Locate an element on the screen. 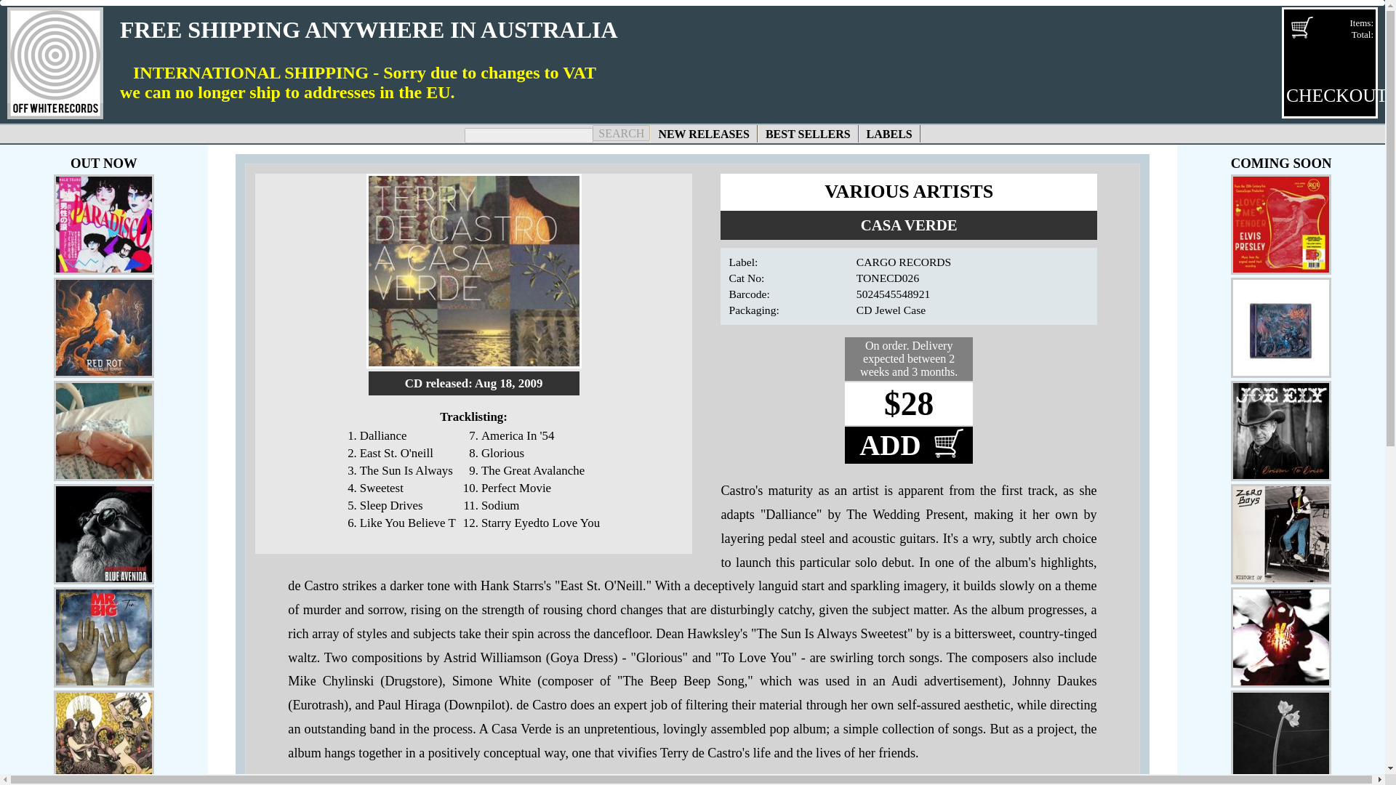  NEW RELEASES is located at coordinates (621, 132).